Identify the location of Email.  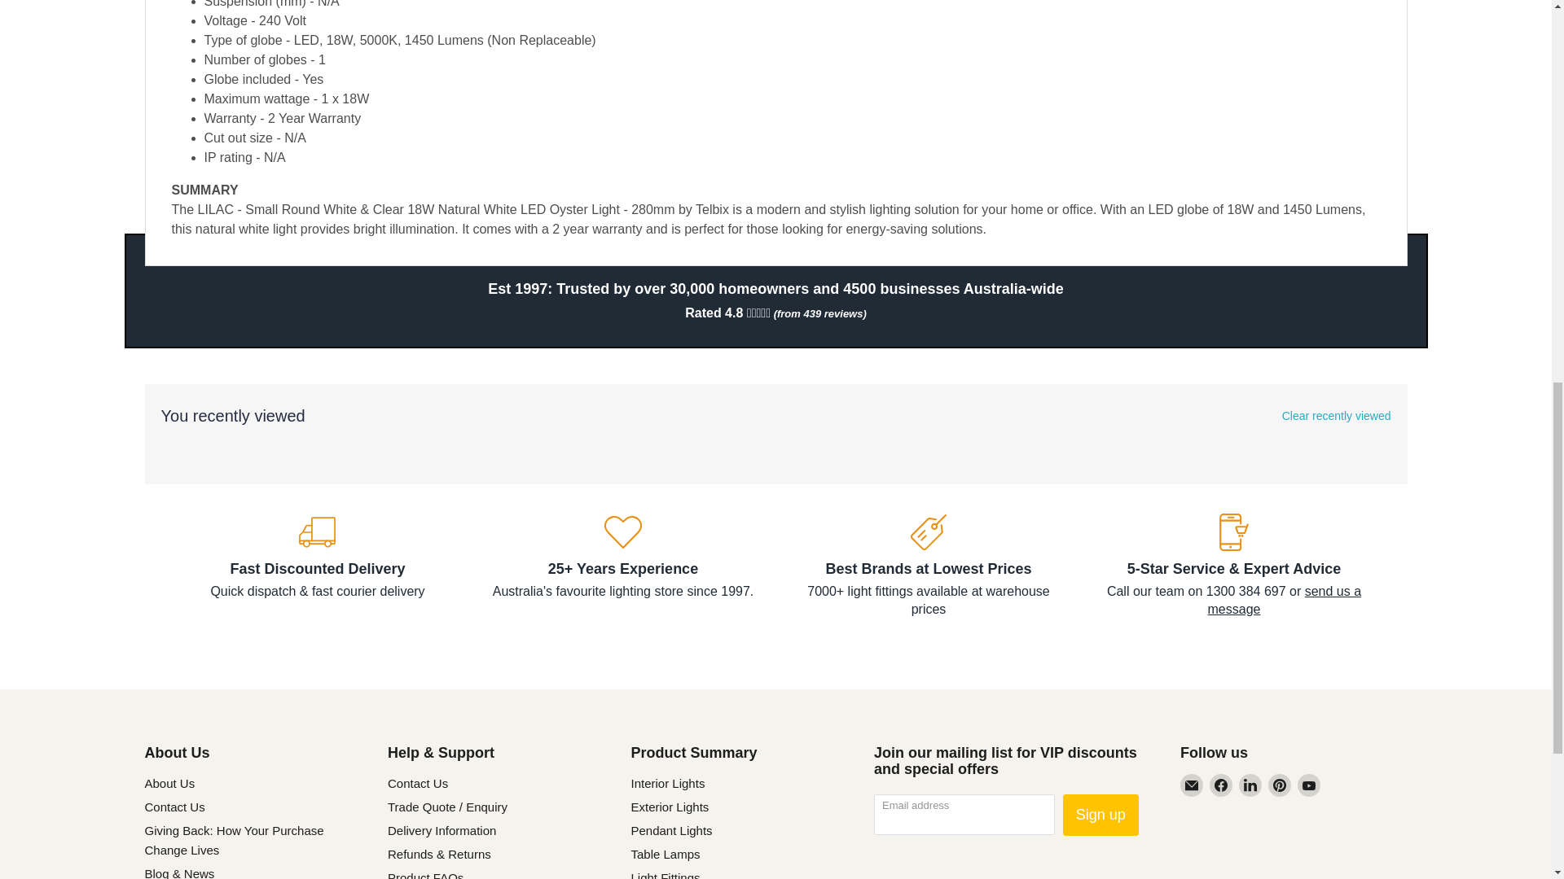
(1191, 785).